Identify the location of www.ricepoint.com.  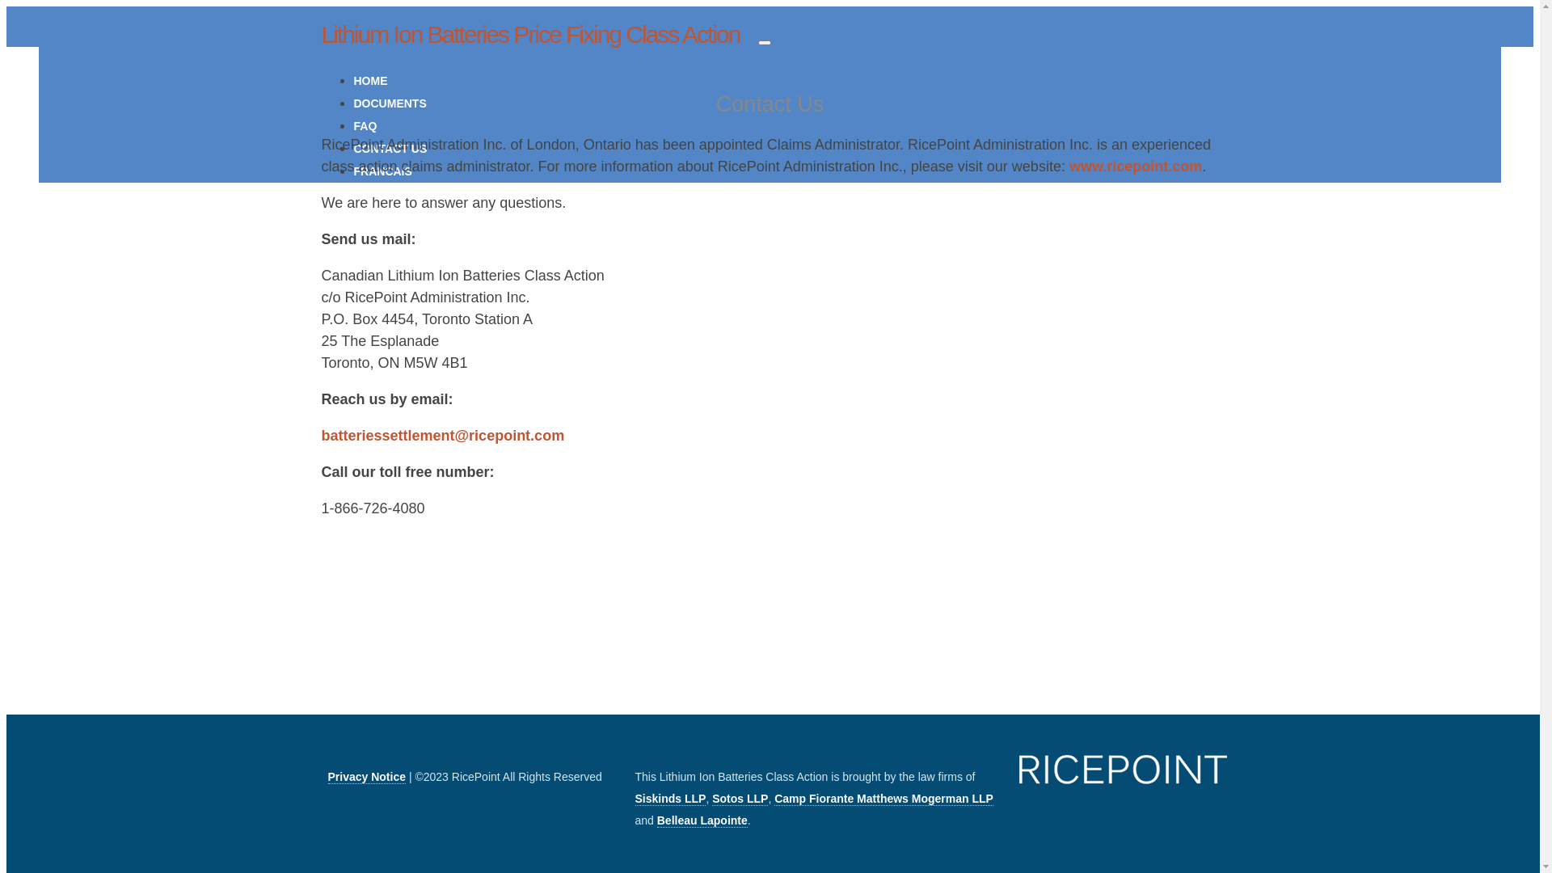
(1136, 167).